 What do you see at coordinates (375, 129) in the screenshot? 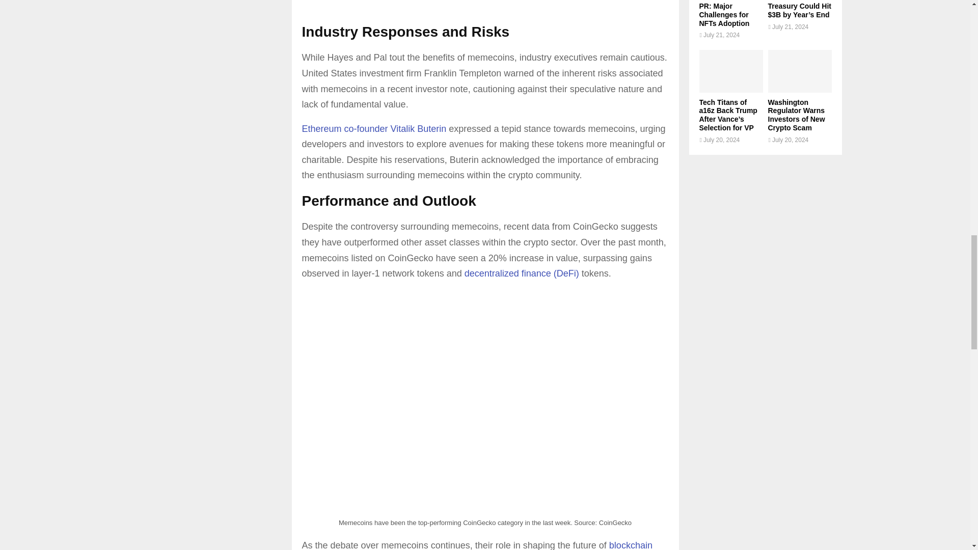
I see `Ethereum co-founder Vitalik Buterin` at bounding box center [375, 129].